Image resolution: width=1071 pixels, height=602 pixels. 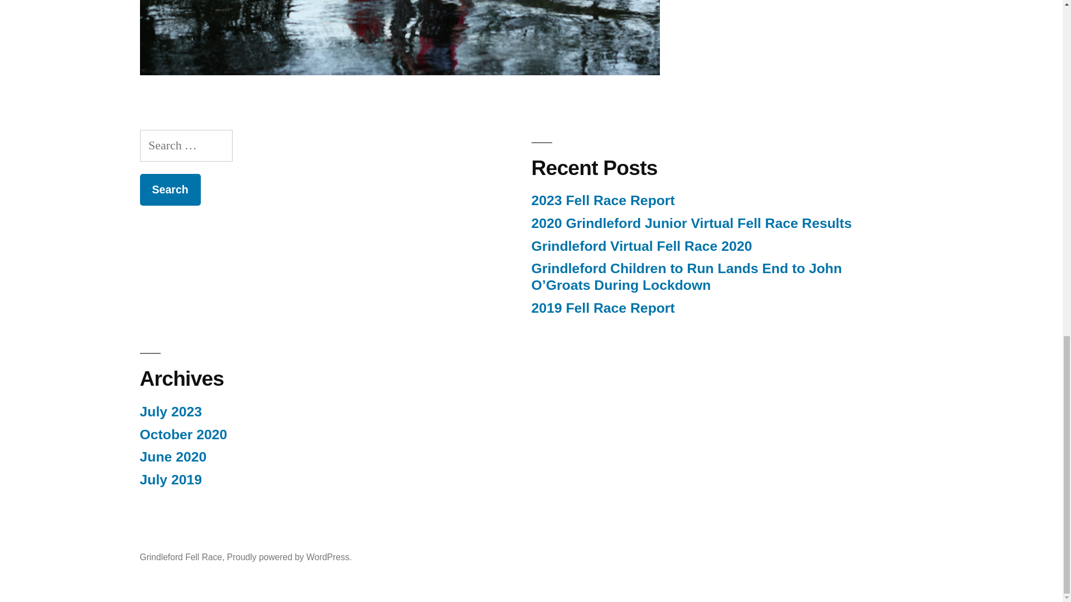 What do you see at coordinates (290, 557) in the screenshot?
I see `Proudly powered by WordPress.` at bounding box center [290, 557].